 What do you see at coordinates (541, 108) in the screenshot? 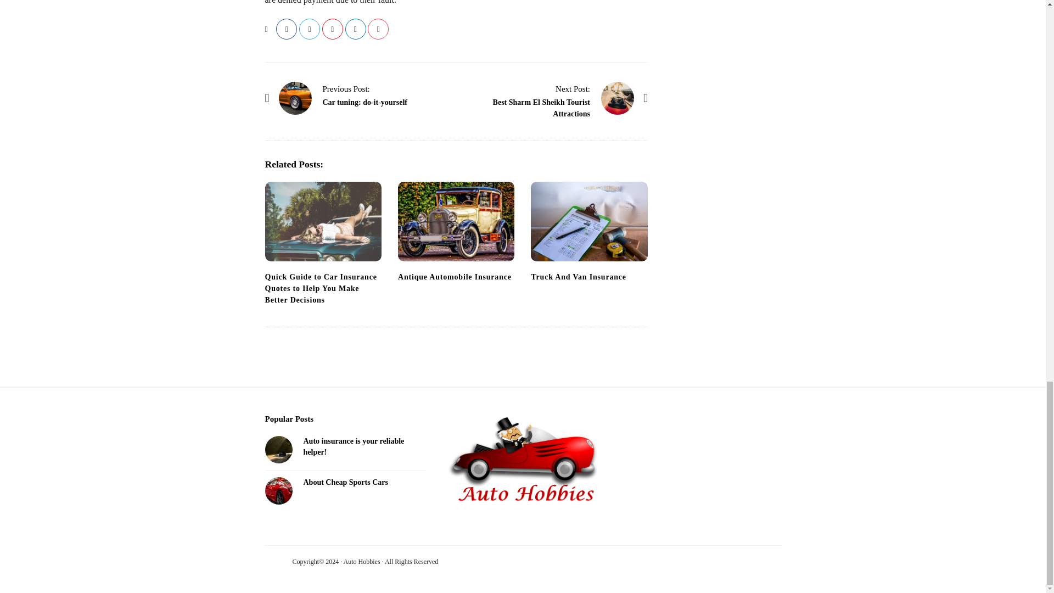
I see `Best Sharm El Sheikh Tourist Attractions` at bounding box center [541, 108].